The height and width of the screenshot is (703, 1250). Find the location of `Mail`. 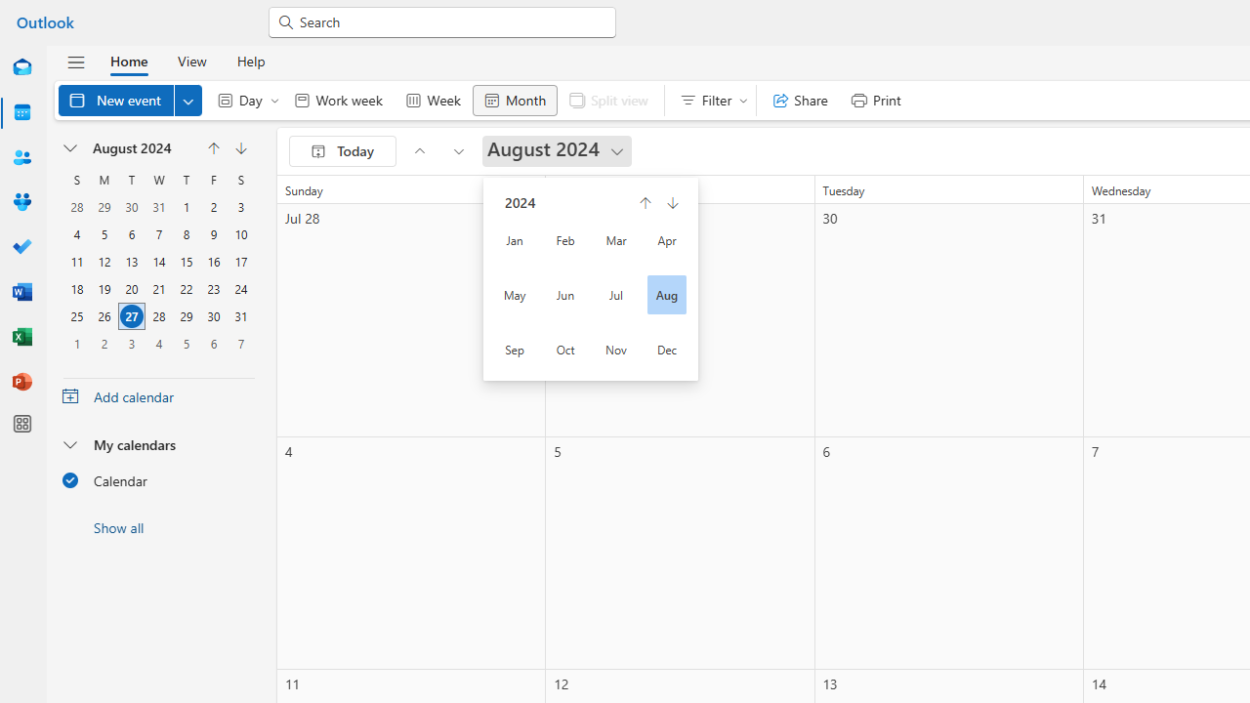

Mail is located at coordinates (21, 68).